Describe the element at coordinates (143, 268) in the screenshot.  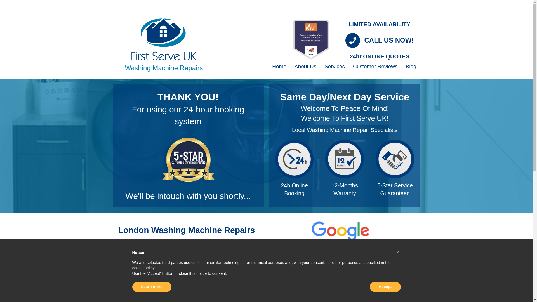
I see `cookie policy` at that location.